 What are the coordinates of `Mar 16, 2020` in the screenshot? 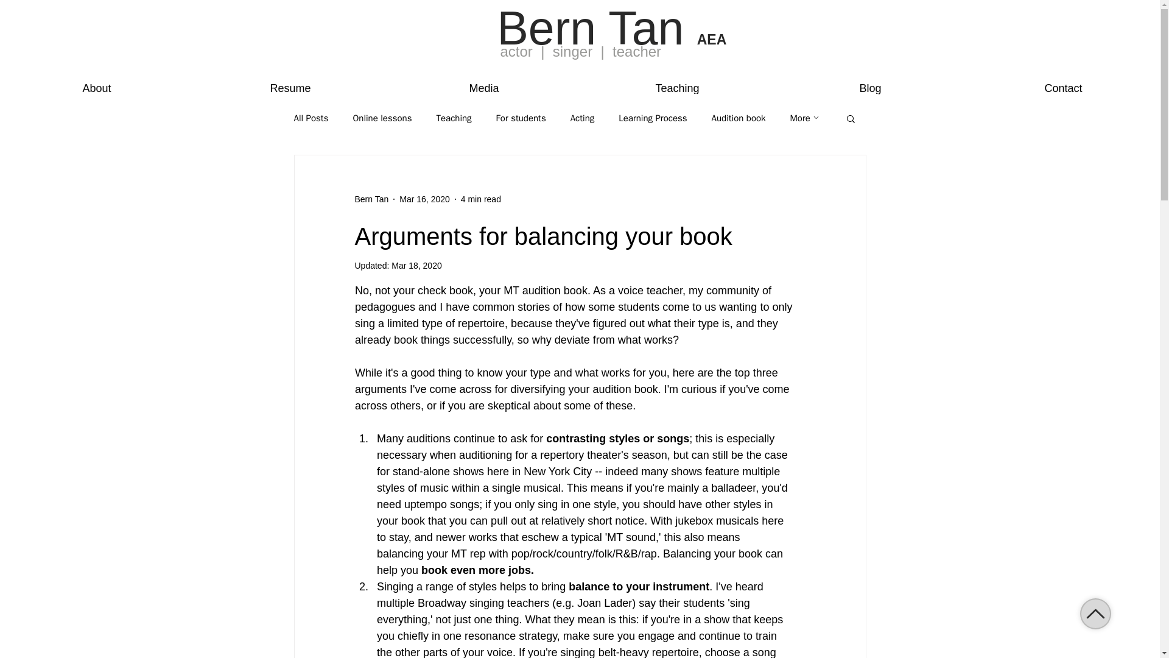 It's located at (425, 198).